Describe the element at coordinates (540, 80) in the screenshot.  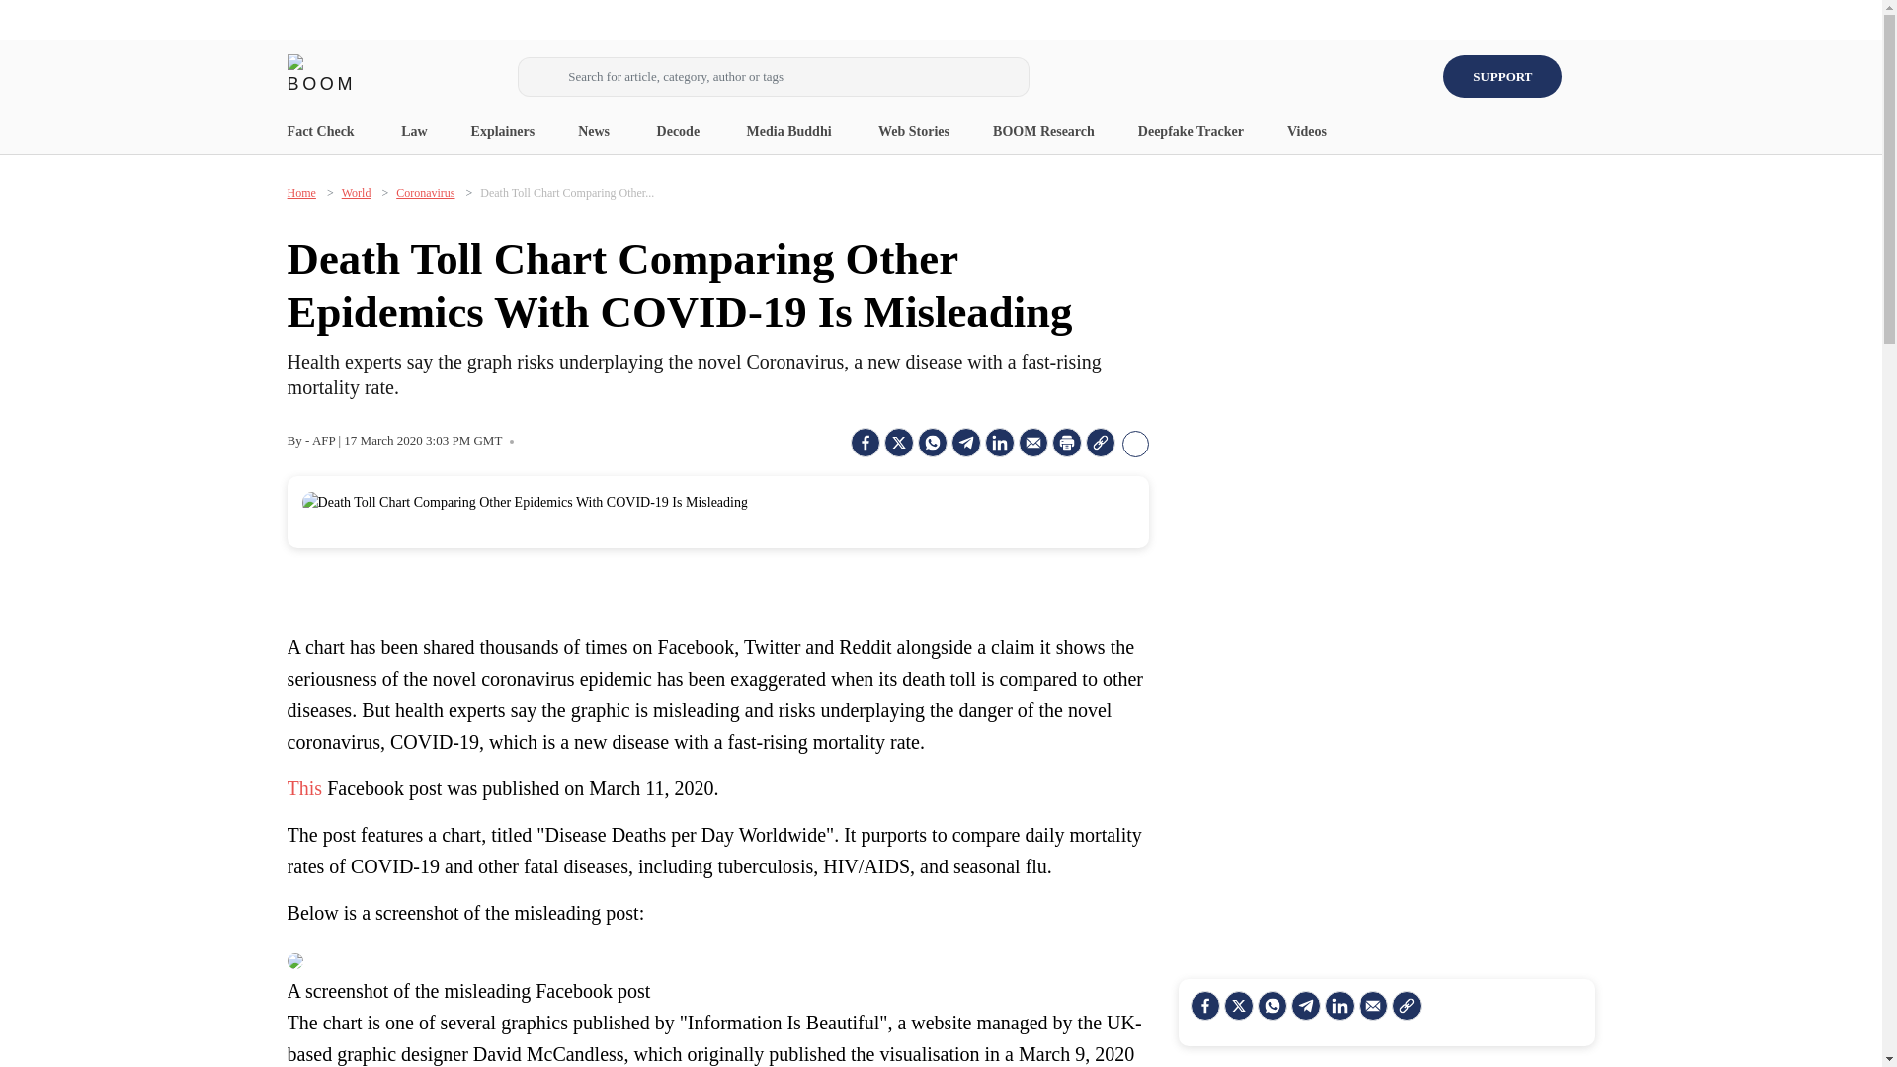
I see `Start Search` at that location.